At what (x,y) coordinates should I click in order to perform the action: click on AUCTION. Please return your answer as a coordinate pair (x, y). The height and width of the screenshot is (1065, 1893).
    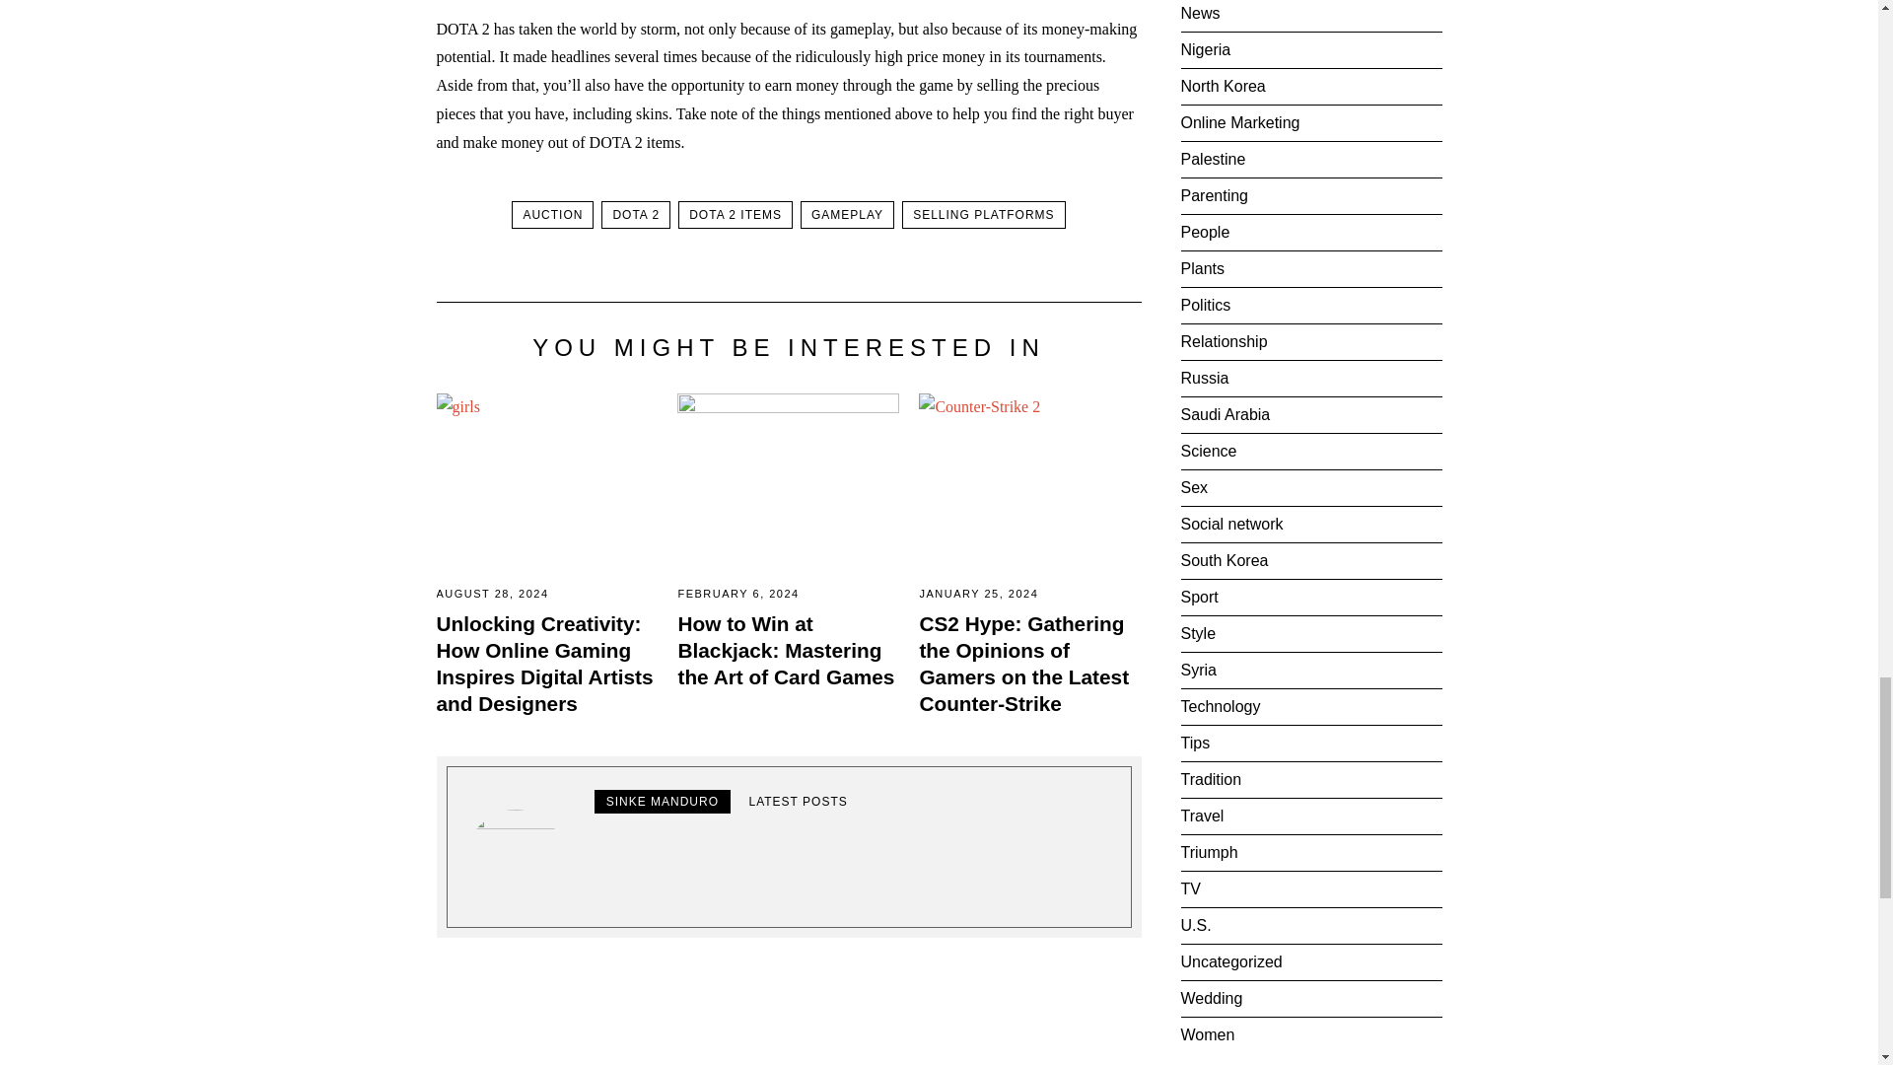
    Looking at the image, I should click on (552, 215).